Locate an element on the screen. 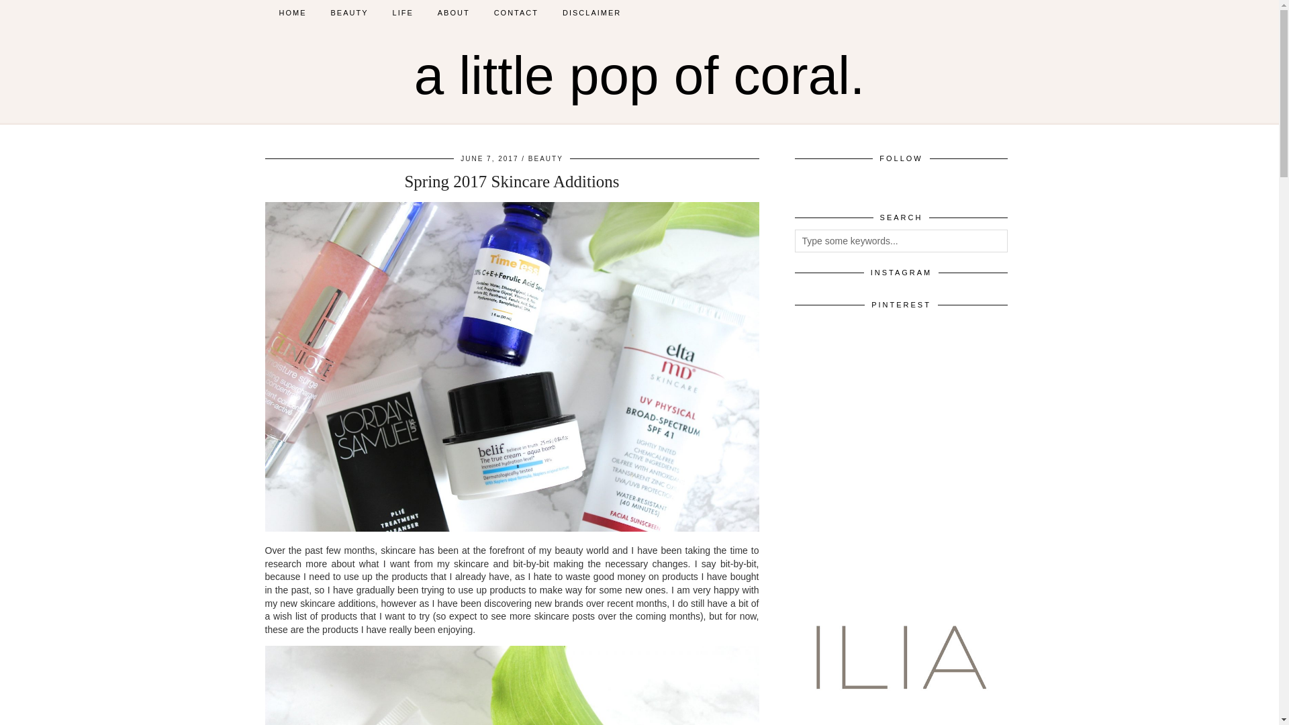 This screenshot has width=1289, height=725. DISCLAIMER is located at coordinates (591, 12).